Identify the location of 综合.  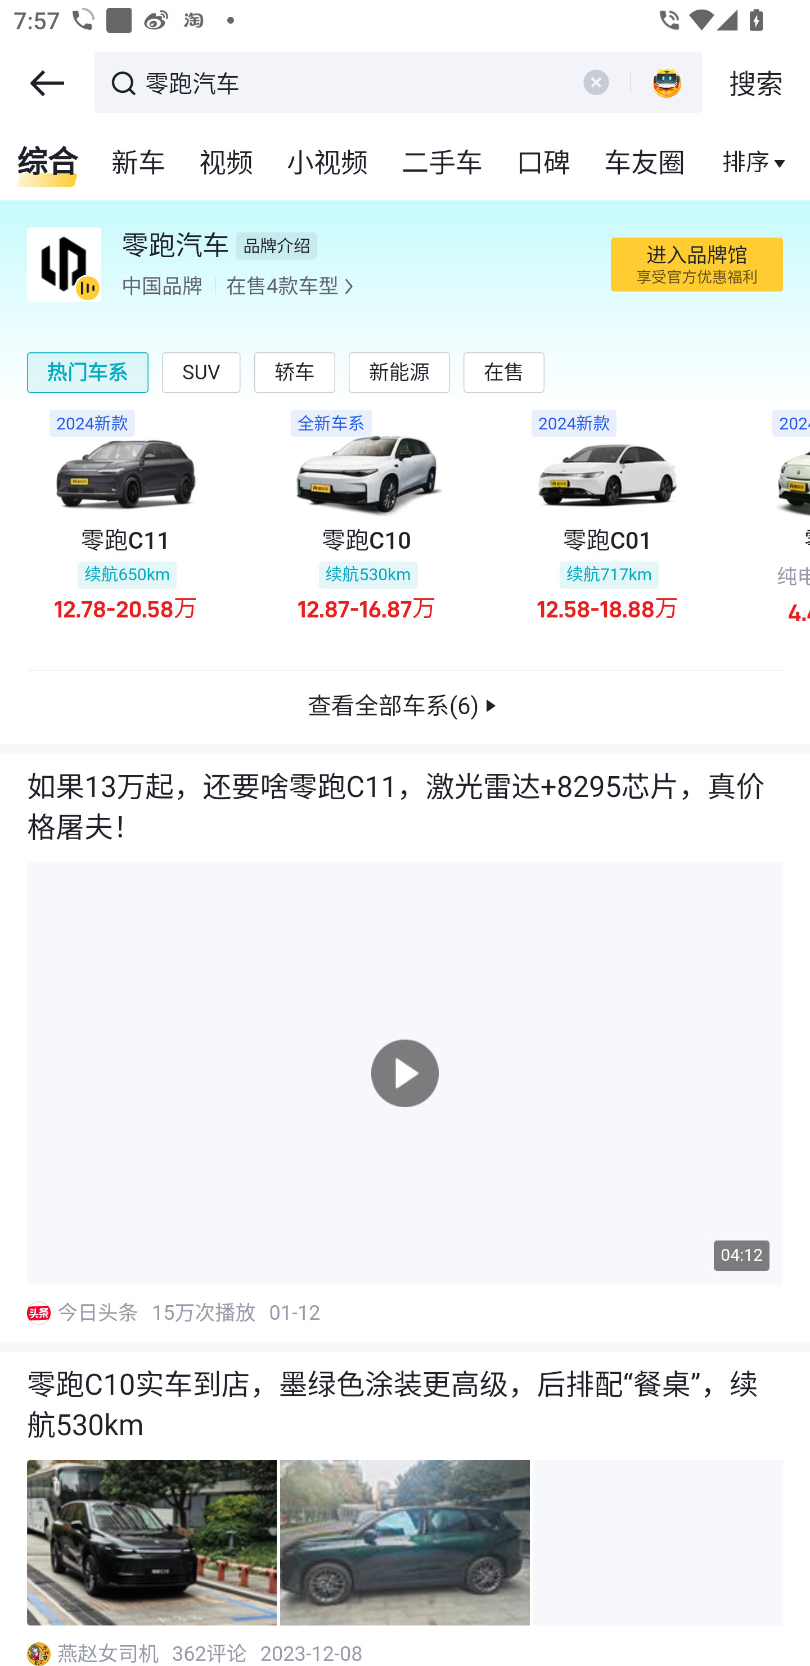
(47, 163).